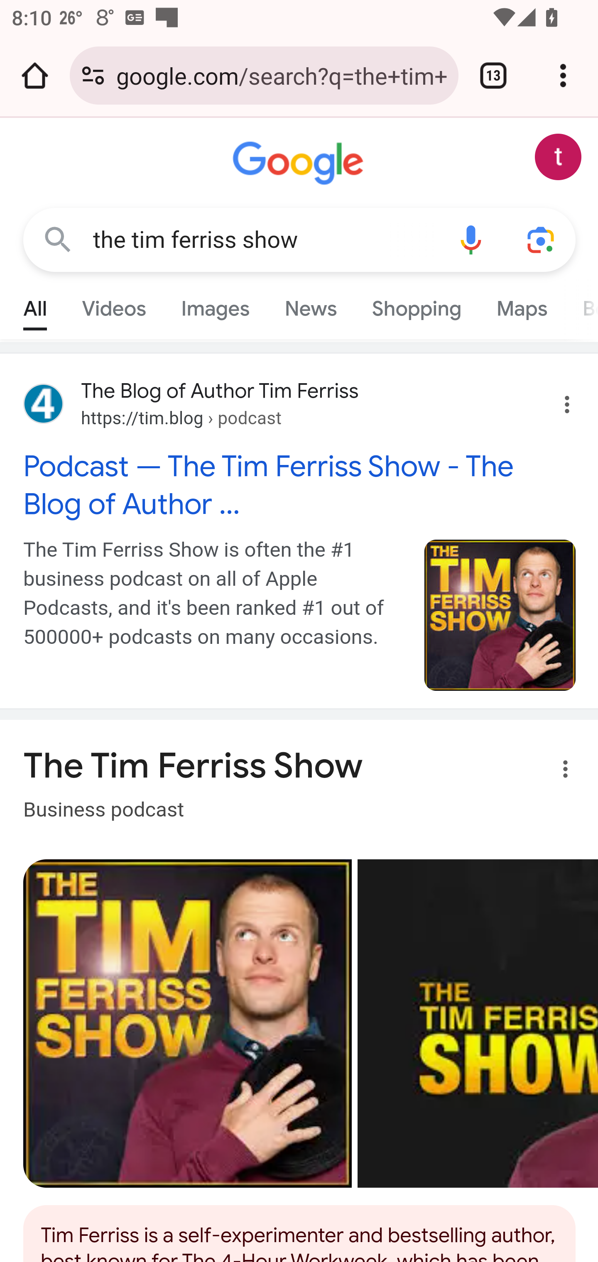 The height and width of the screenshot is (1262, 598). What do you see at coordinates (416, 305) in the screenshot?
I see `Shopping` at bounding box center [416, 305].